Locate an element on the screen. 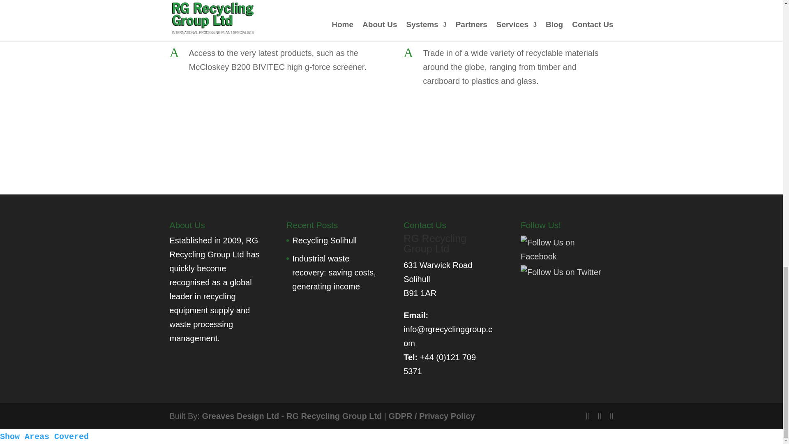 Image resolution: width=789 pixels, height=444 pixels. Greaves Design Ltd is located at coordinates (240, 416).